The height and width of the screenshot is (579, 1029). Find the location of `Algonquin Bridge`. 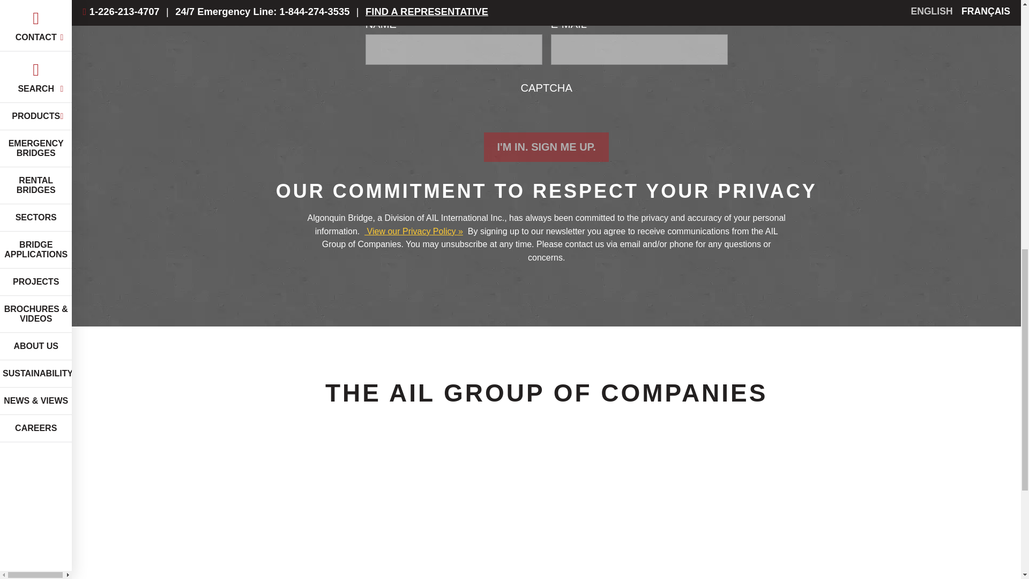

Algonquin Bridge is located at coordinates (393, 520).